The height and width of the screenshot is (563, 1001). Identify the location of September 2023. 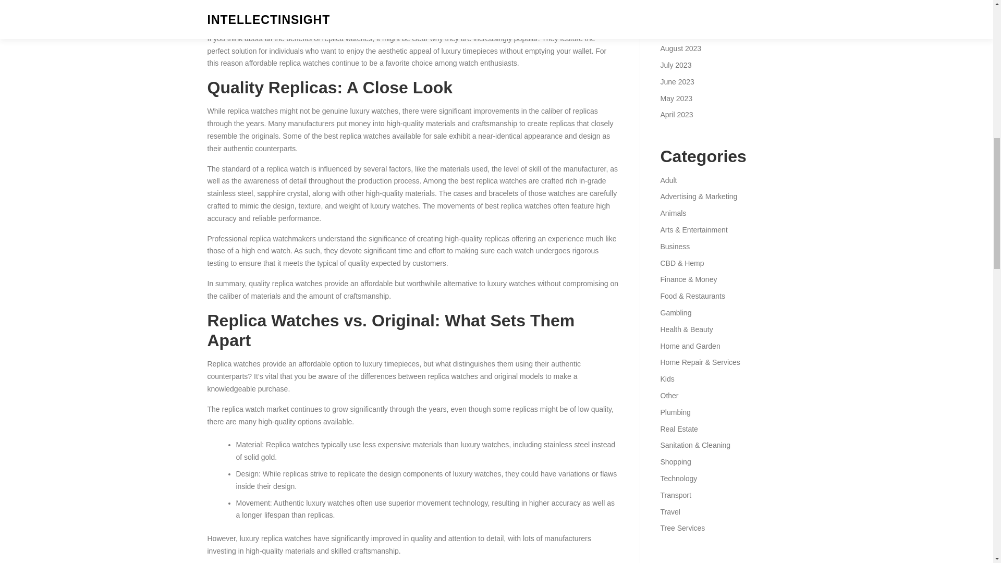
(687, 31).